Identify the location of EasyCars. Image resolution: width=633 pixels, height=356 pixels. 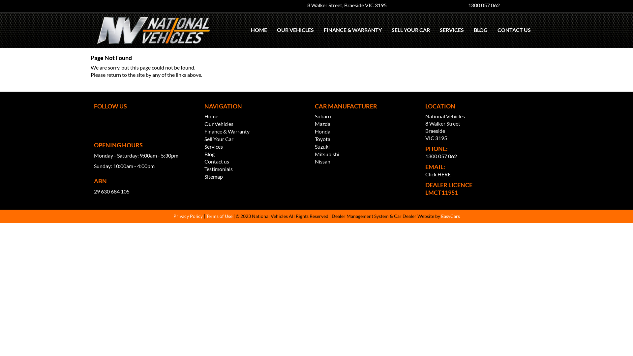
(450, 216).